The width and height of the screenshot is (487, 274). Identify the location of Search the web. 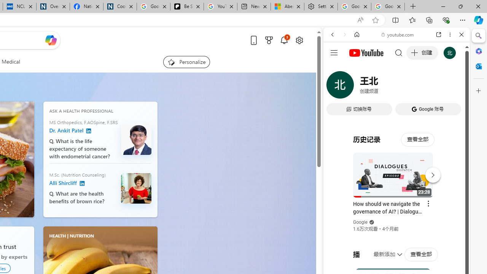
(400, 53).